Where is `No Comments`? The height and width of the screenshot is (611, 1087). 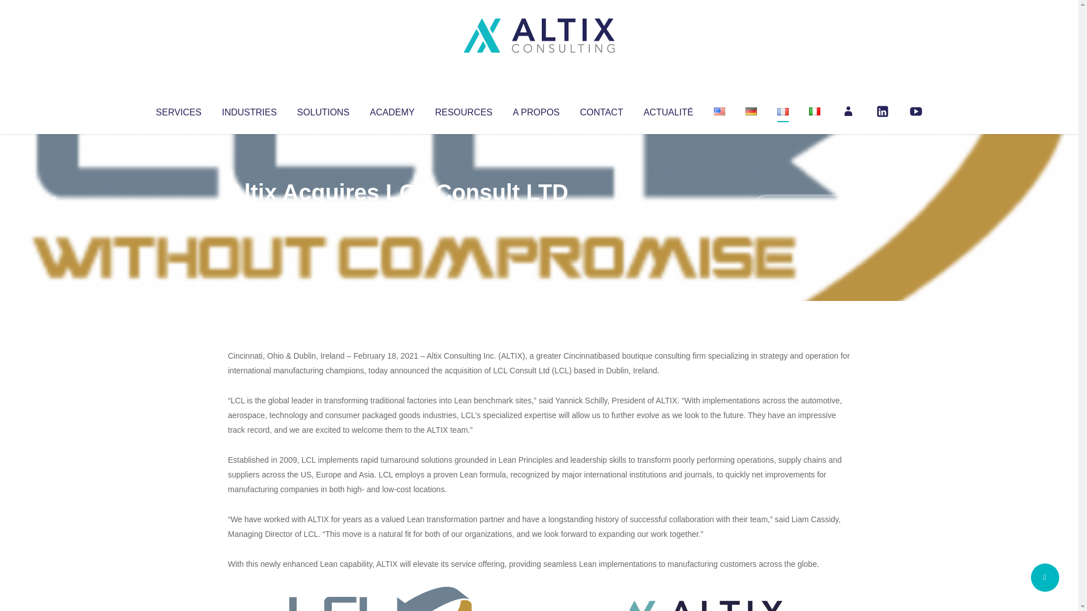
No Comments is located at coordinates (802, 207).